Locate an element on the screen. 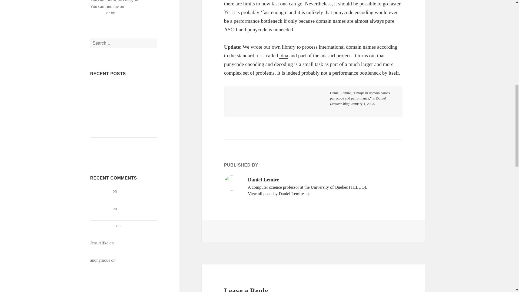 The width and height of the screenshot is (519, 292). telegram is located at coordinates (147, 1).